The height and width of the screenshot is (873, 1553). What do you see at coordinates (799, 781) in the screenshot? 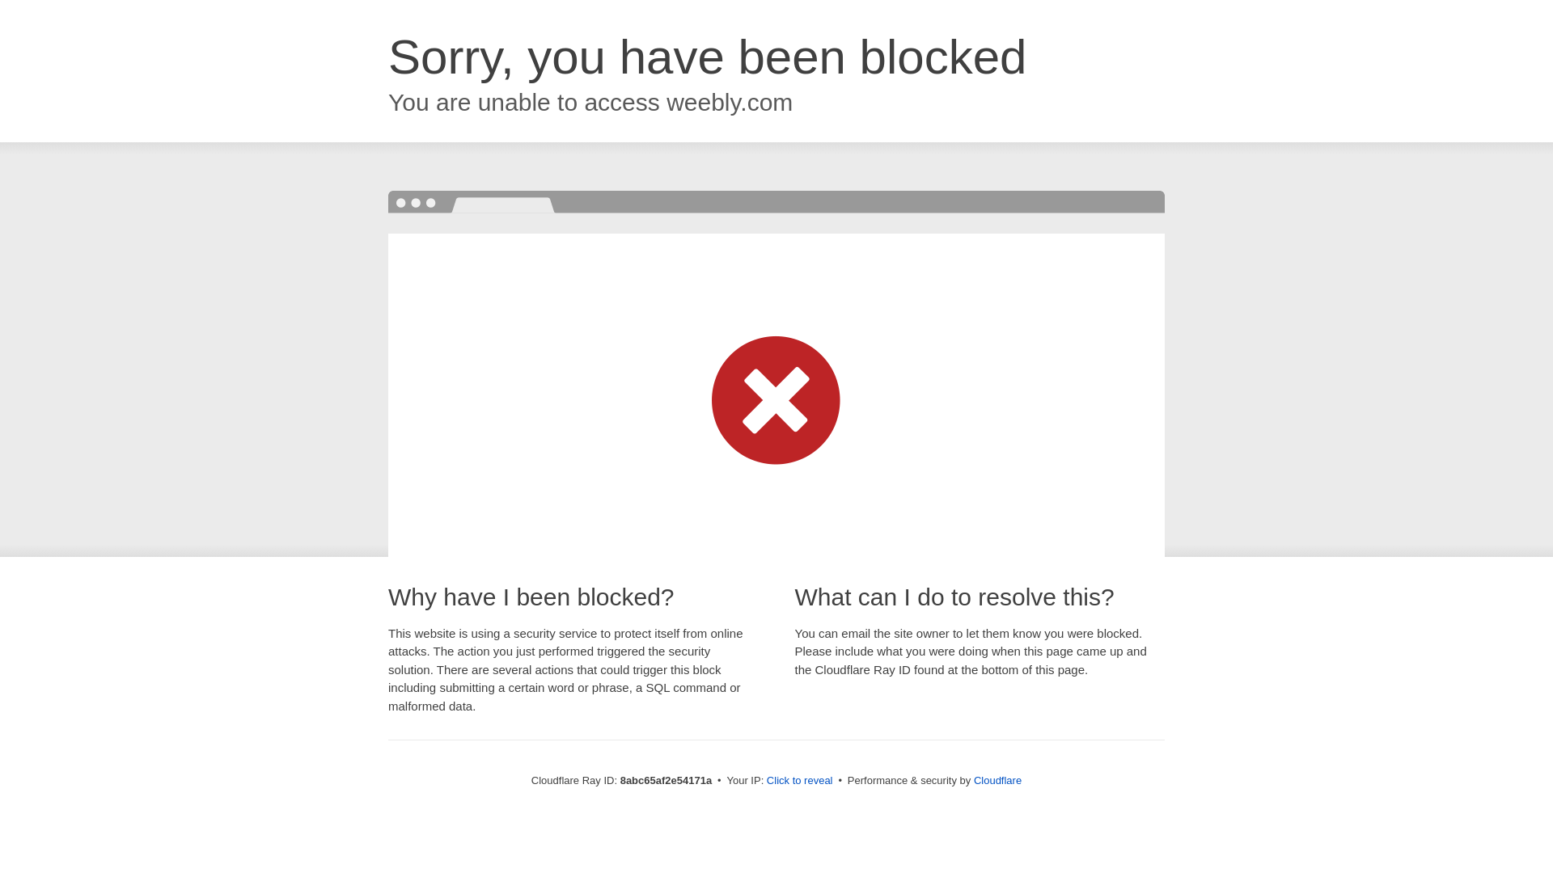
I see `Click to reveal` at bounding box center [799, 781].